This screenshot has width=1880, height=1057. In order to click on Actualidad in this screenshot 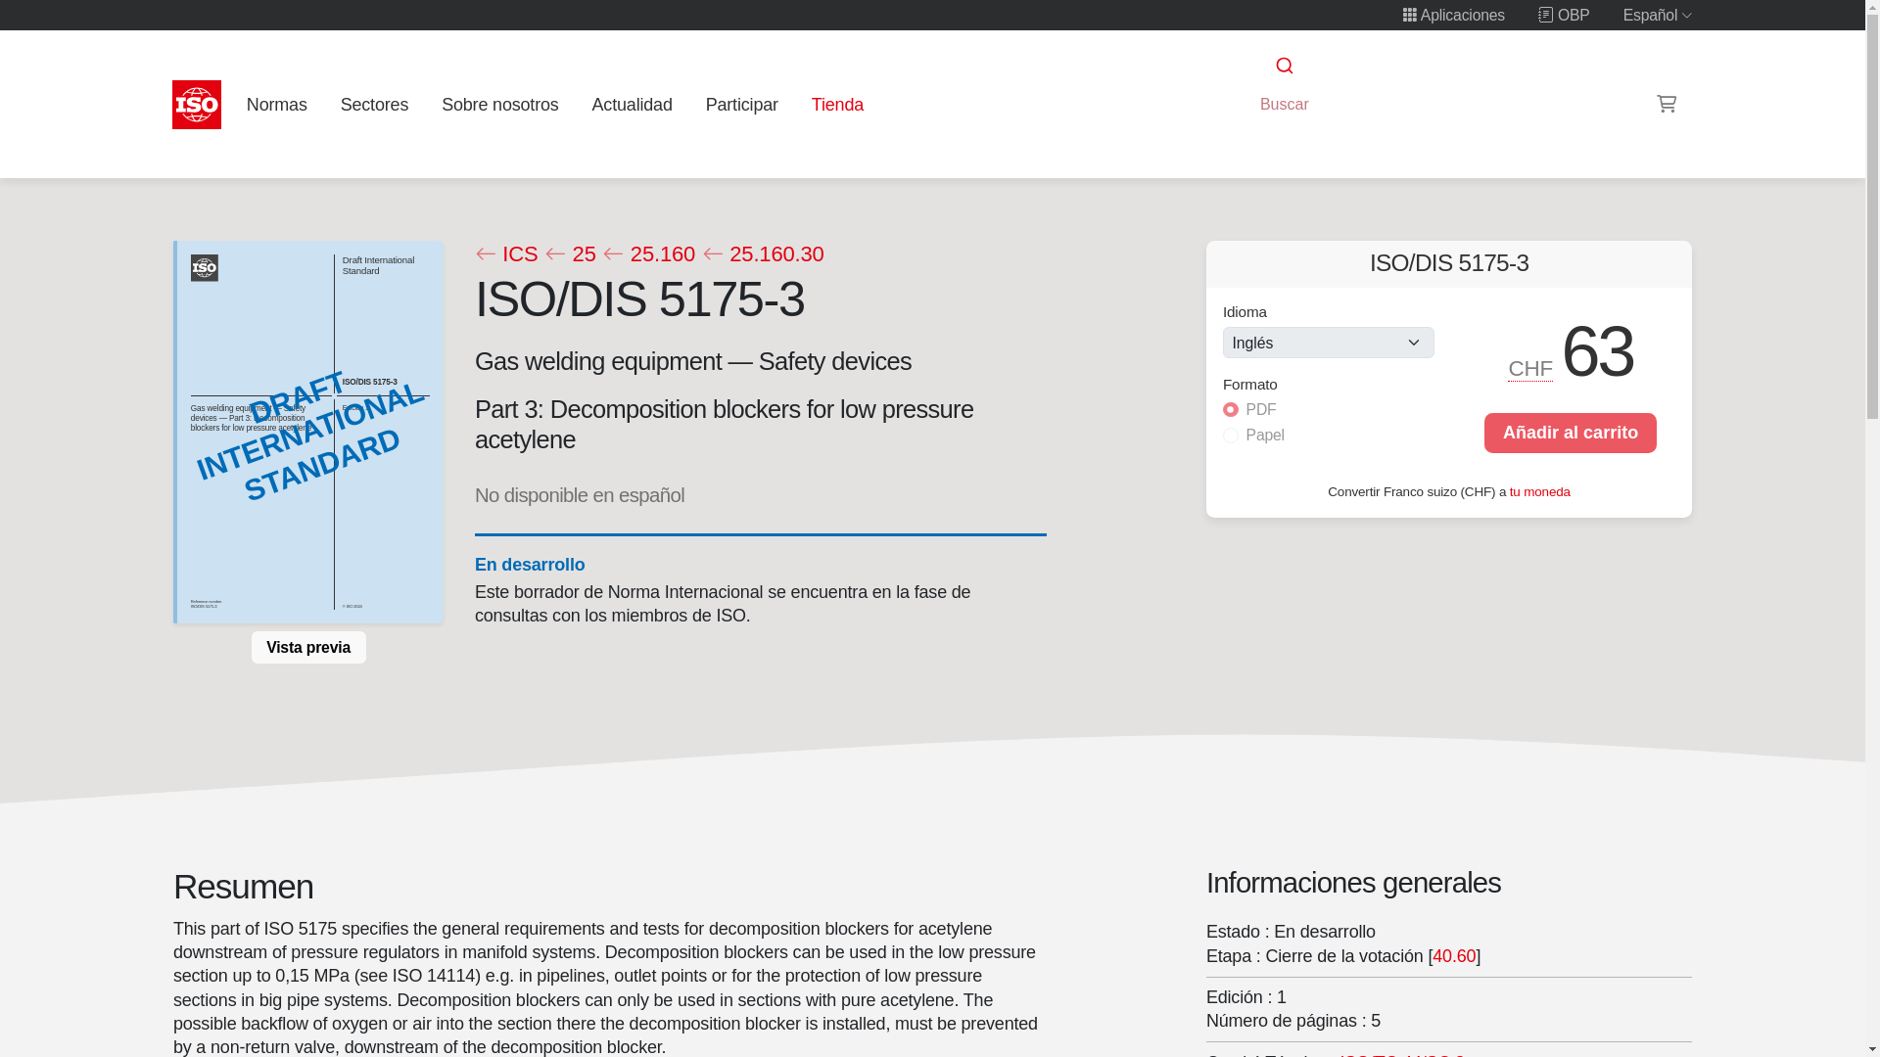, I will do `click(632, 104)`.